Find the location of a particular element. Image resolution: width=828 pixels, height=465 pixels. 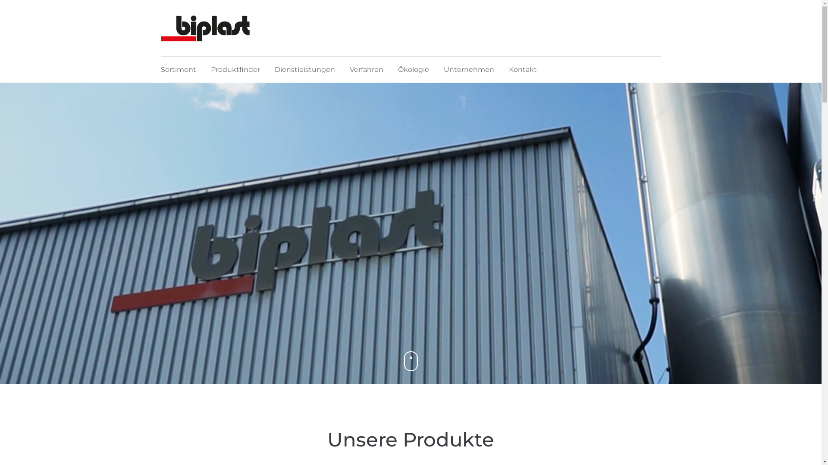

Kontakt is located at coordinates (523, 70).